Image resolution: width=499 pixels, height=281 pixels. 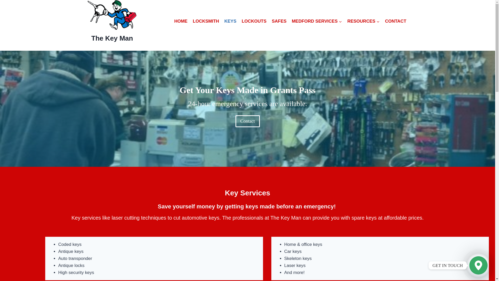 What do you see at coordinates (112, 21) in the screenshot?
I see `The Key Man` at bounding box center [112, 21].